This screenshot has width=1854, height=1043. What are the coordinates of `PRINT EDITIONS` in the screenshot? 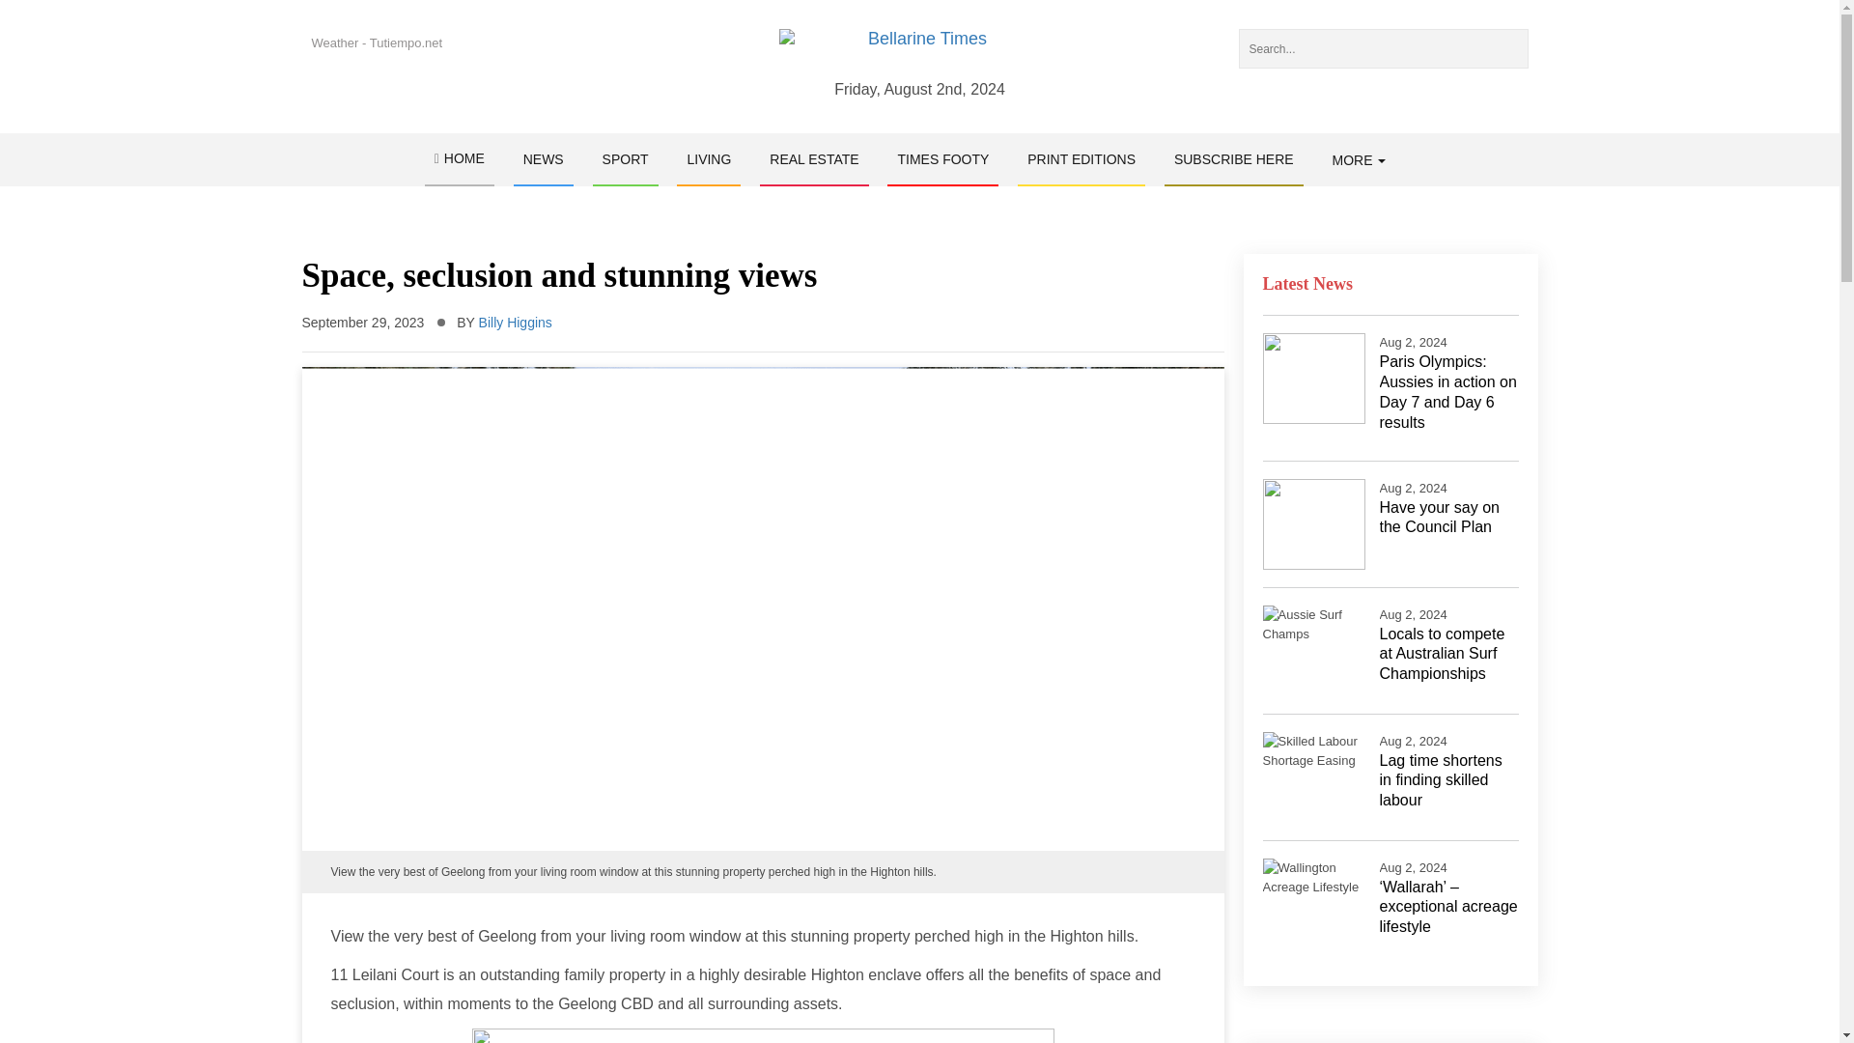 It's located at (1081, 159).